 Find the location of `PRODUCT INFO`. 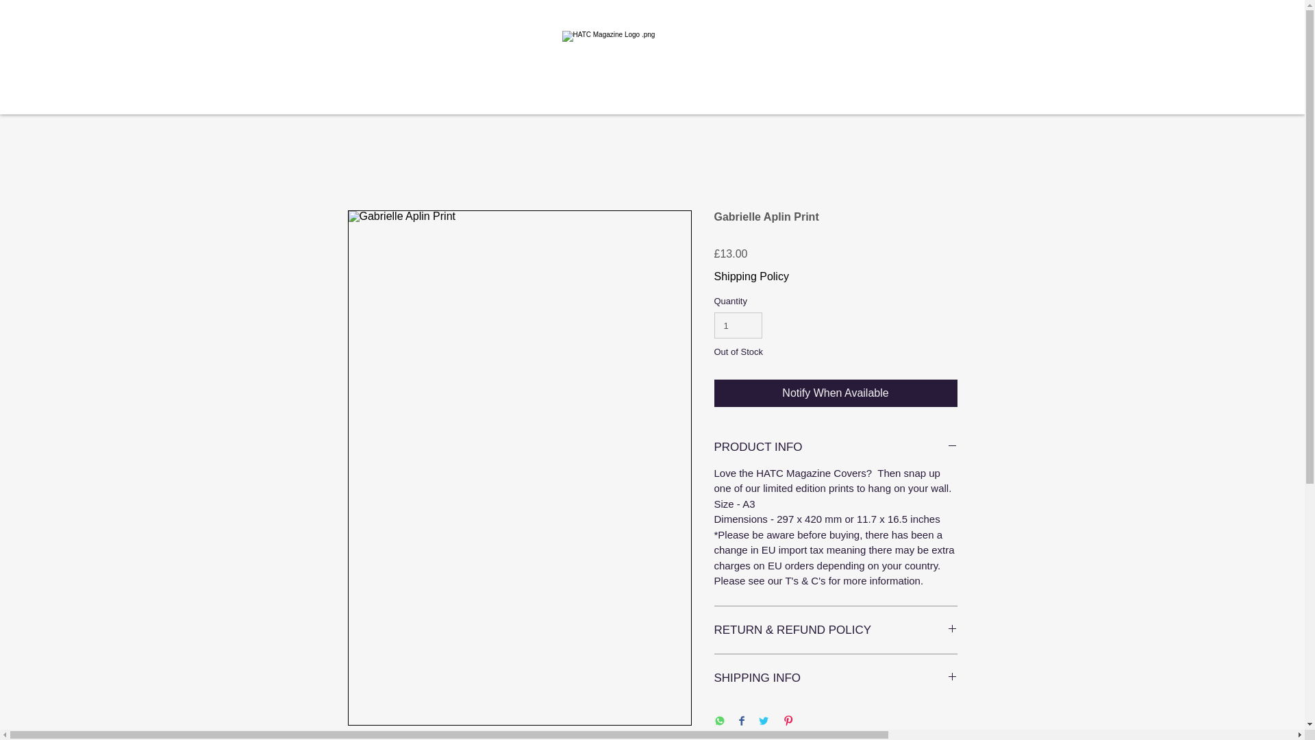

PRODUCT INFO is located at coordinates (836, 447).